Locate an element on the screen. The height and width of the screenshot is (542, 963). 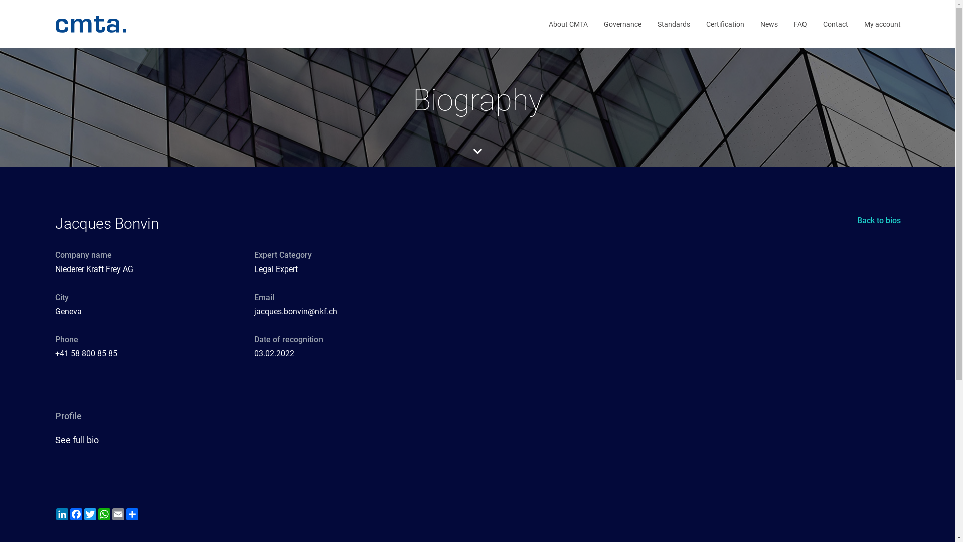
Certification is located at coordinates (725, 26).